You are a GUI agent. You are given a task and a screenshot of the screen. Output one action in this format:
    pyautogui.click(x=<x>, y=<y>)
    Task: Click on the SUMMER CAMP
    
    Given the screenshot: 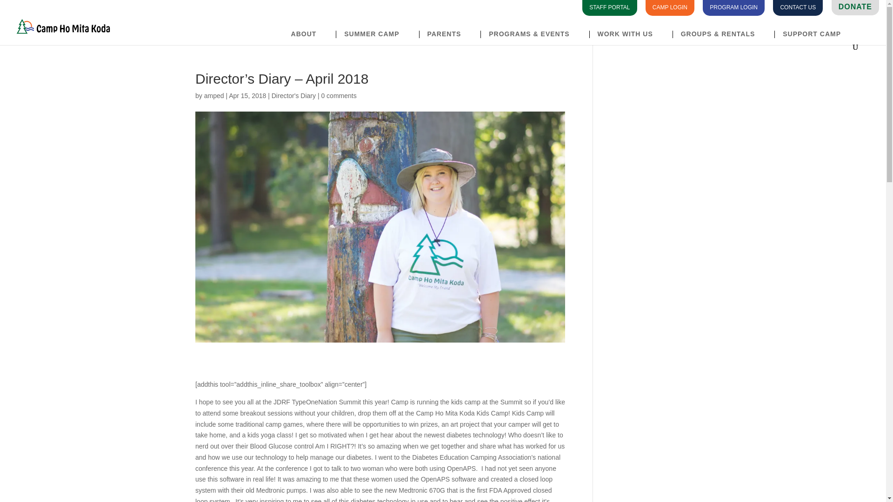 What is the action you would take?
    pyautogui.click(x=376, y=34)
    